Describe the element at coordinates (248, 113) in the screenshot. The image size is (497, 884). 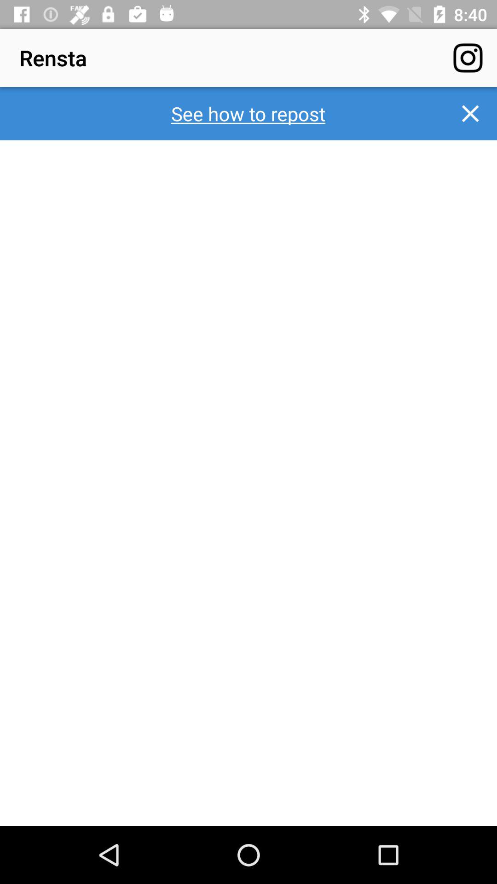
I see `turn off the item at the top` at that location.